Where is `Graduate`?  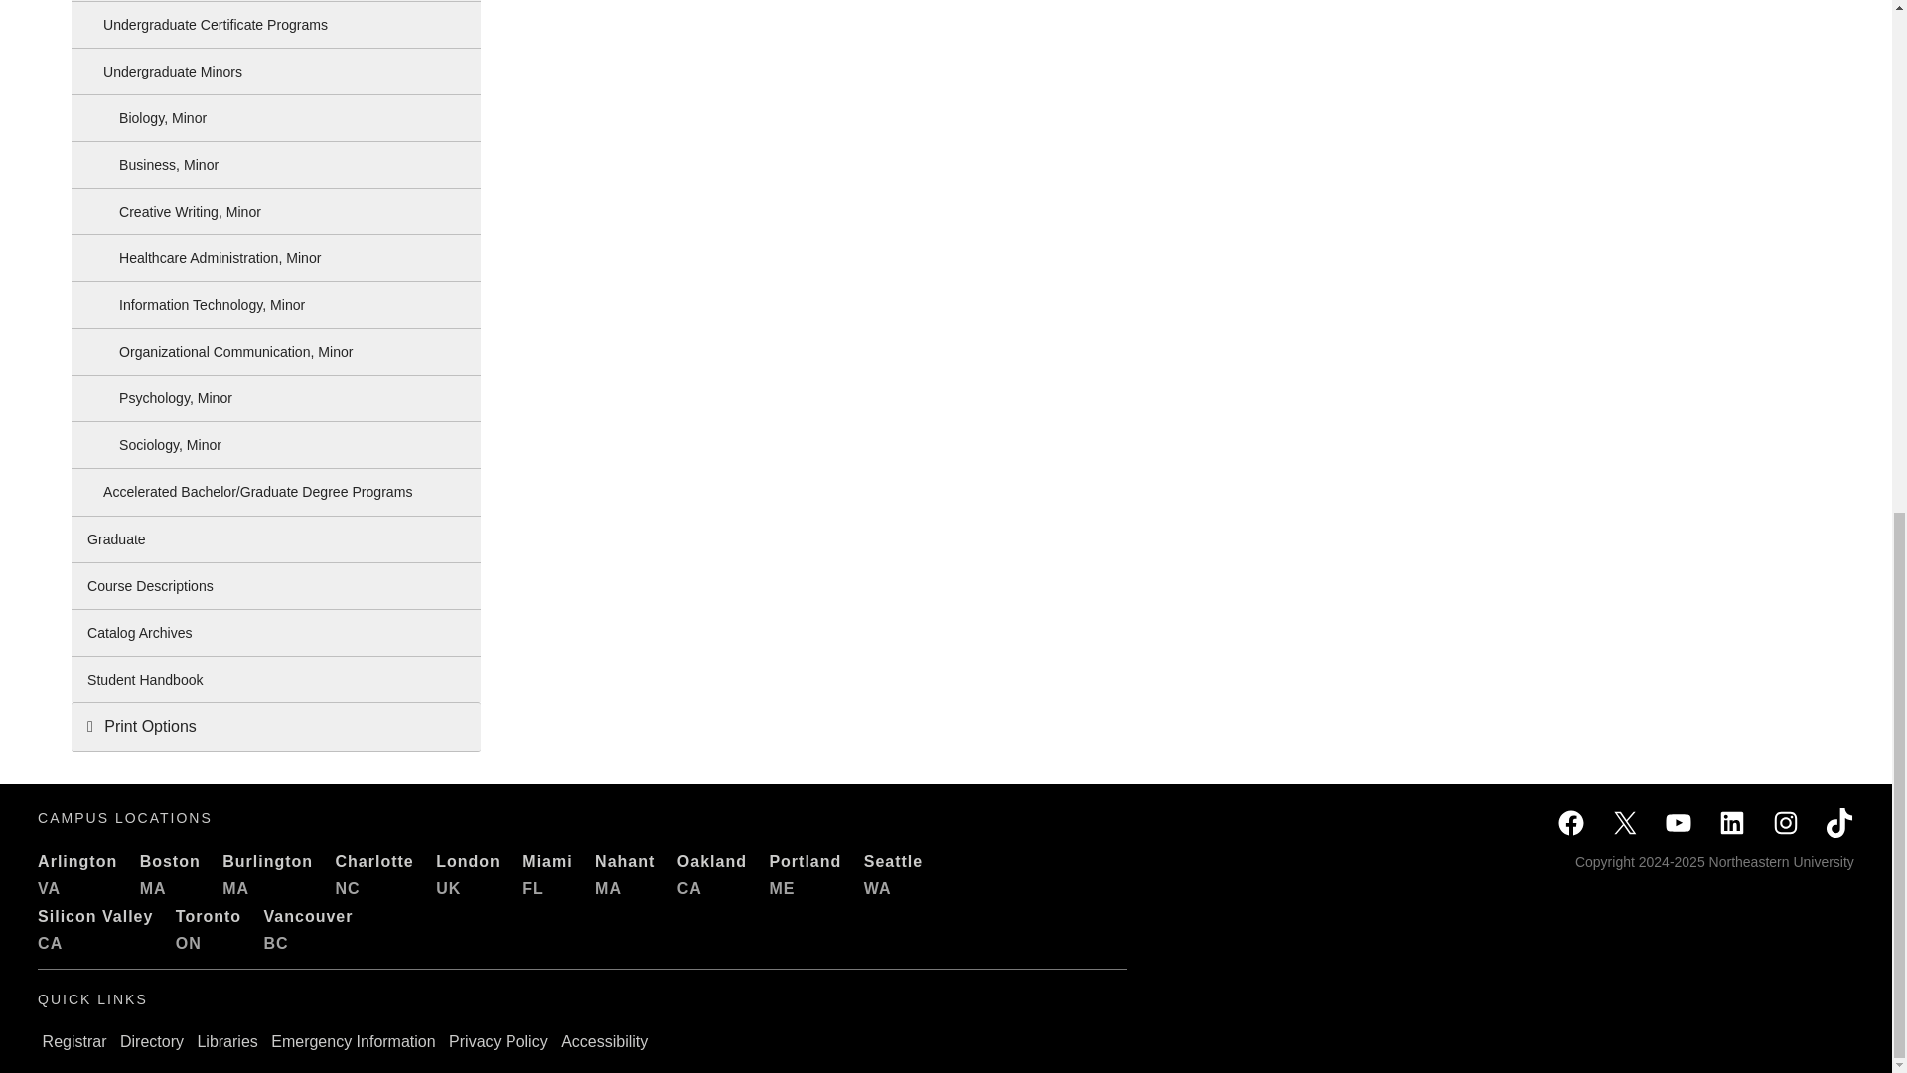 Graduate is located at coordinates (276, 538).